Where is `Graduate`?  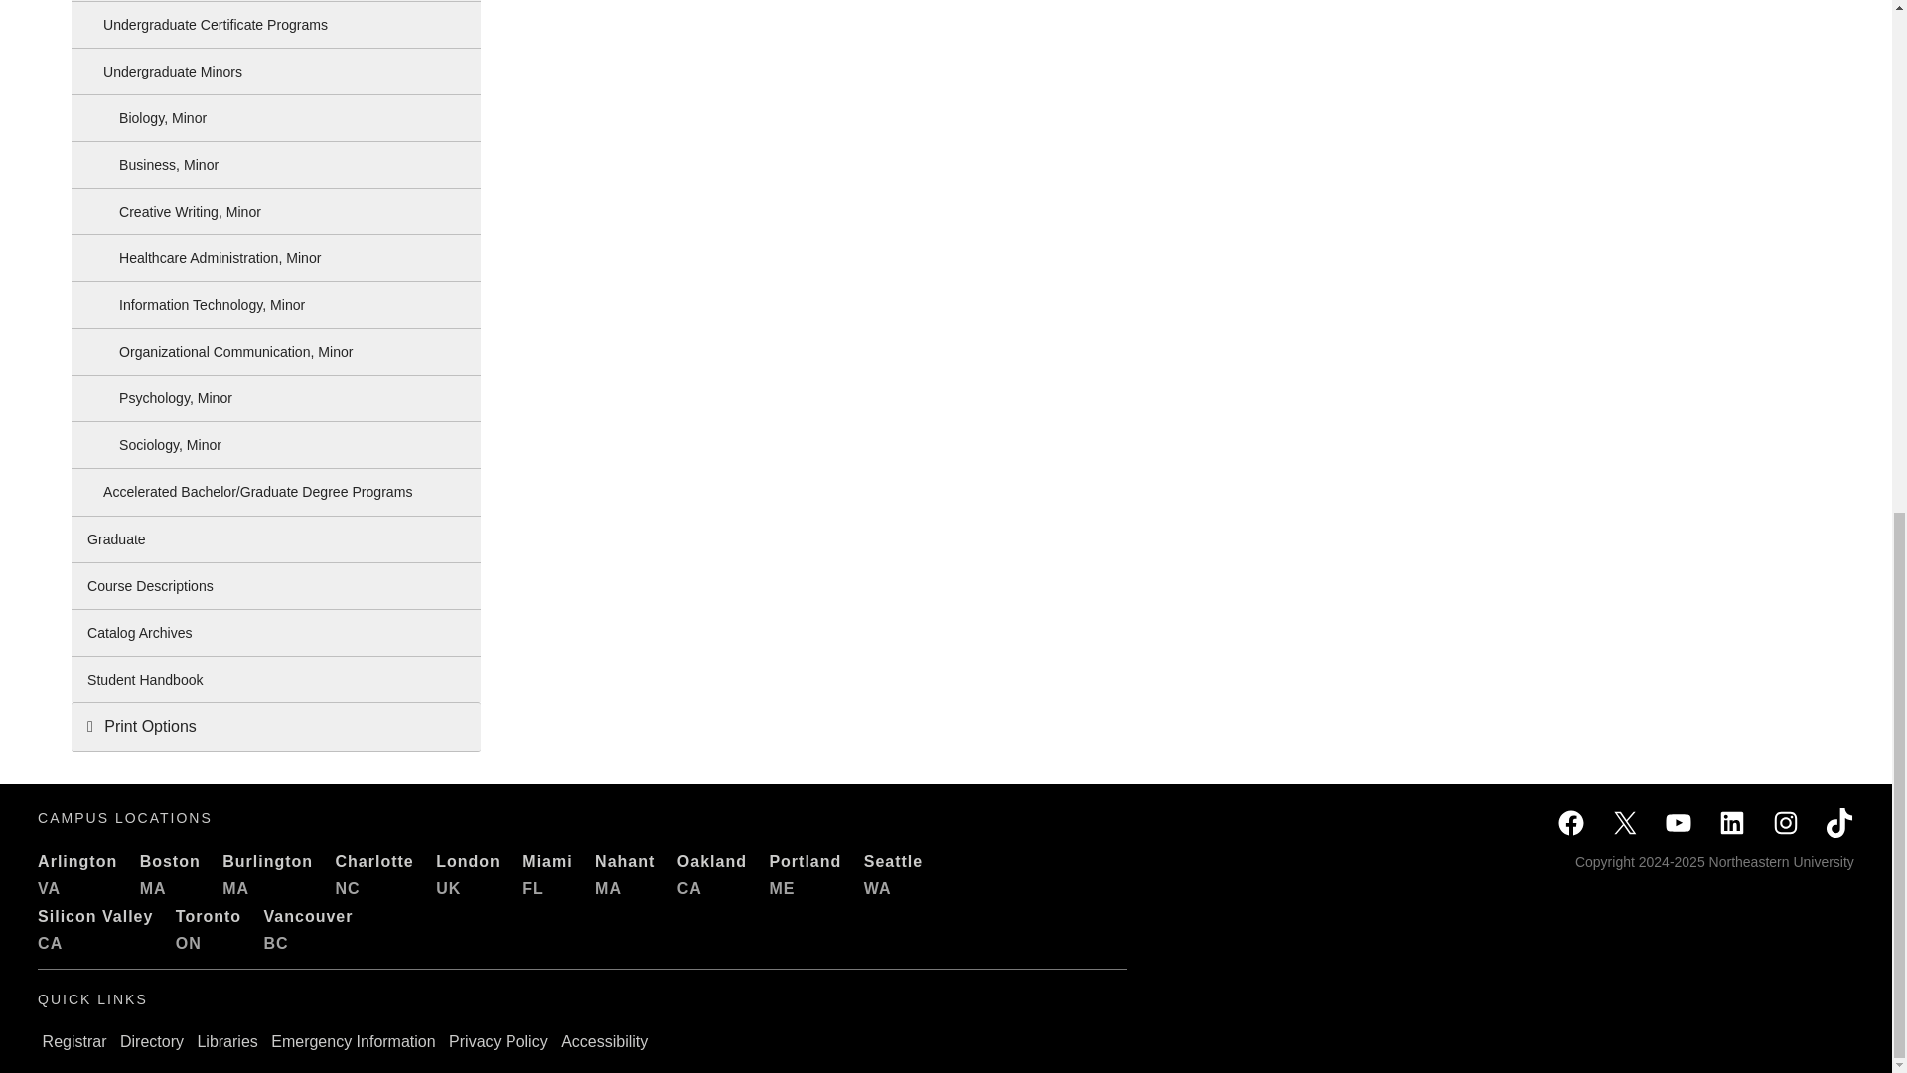 Graduate is located at coordinates (276, 538).